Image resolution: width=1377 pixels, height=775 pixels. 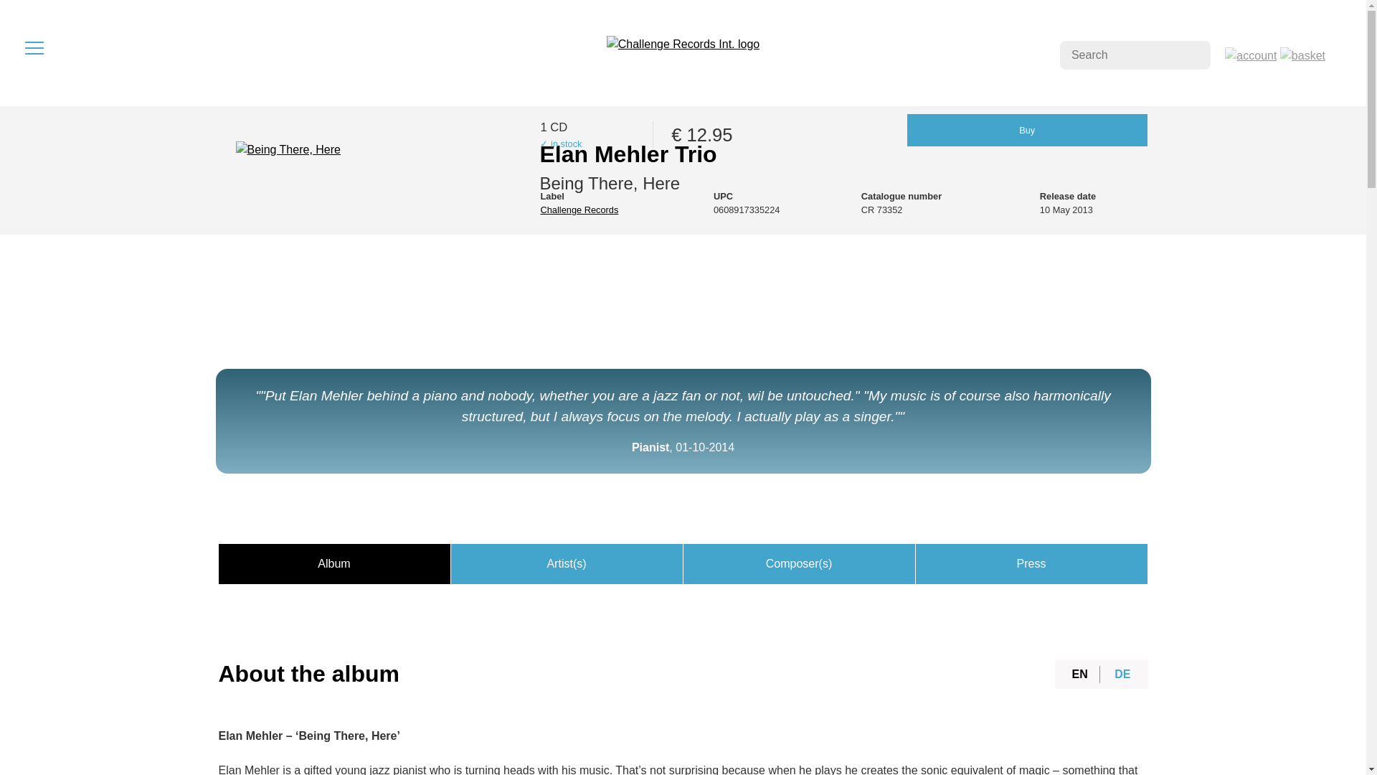 What do you see at coordinates (1027, 130) in the screenshot?
I see `Buy` at bounding box center [1027, 130].